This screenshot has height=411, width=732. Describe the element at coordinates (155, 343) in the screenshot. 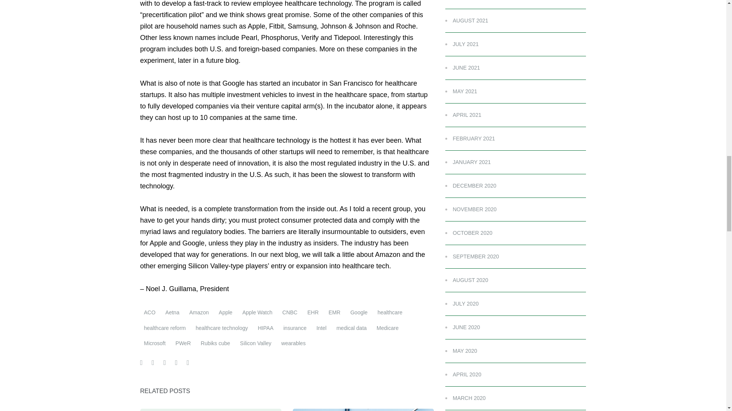

I see `Microsoft` at that location.